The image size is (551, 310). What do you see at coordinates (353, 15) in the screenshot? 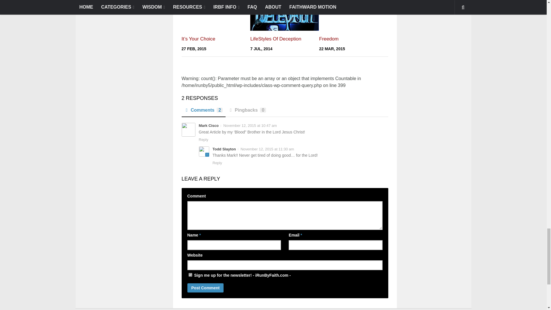
I see `Freedom` at bounding box center [353, 15].